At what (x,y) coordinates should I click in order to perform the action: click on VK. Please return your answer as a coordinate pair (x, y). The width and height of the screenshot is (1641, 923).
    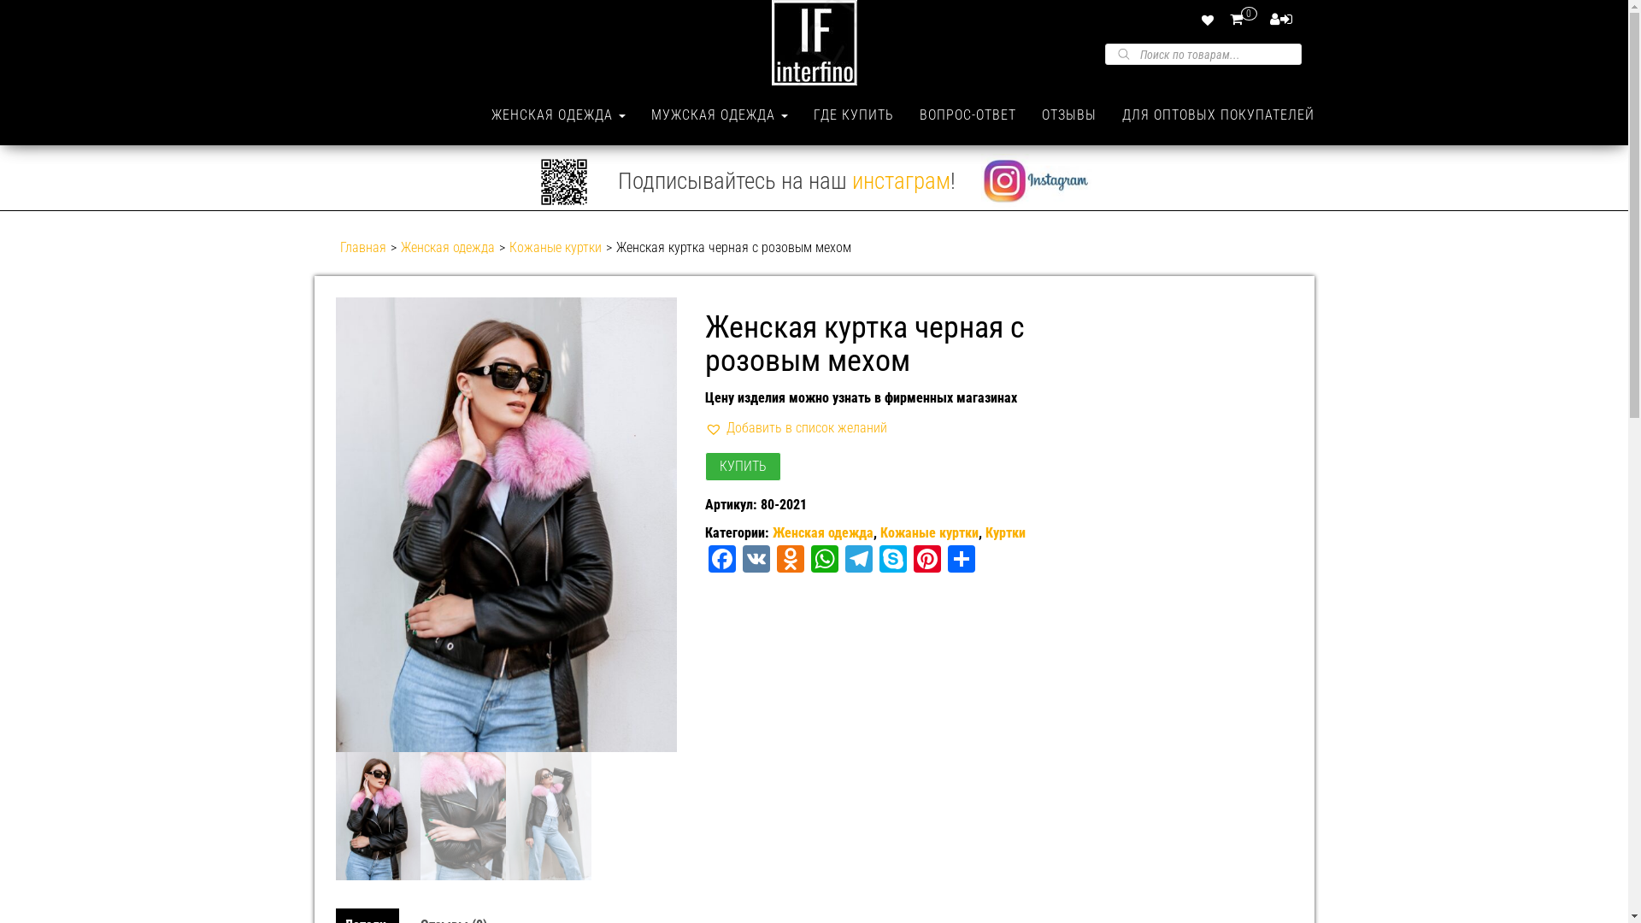
    Looking at the image, I should click on (756, 561).